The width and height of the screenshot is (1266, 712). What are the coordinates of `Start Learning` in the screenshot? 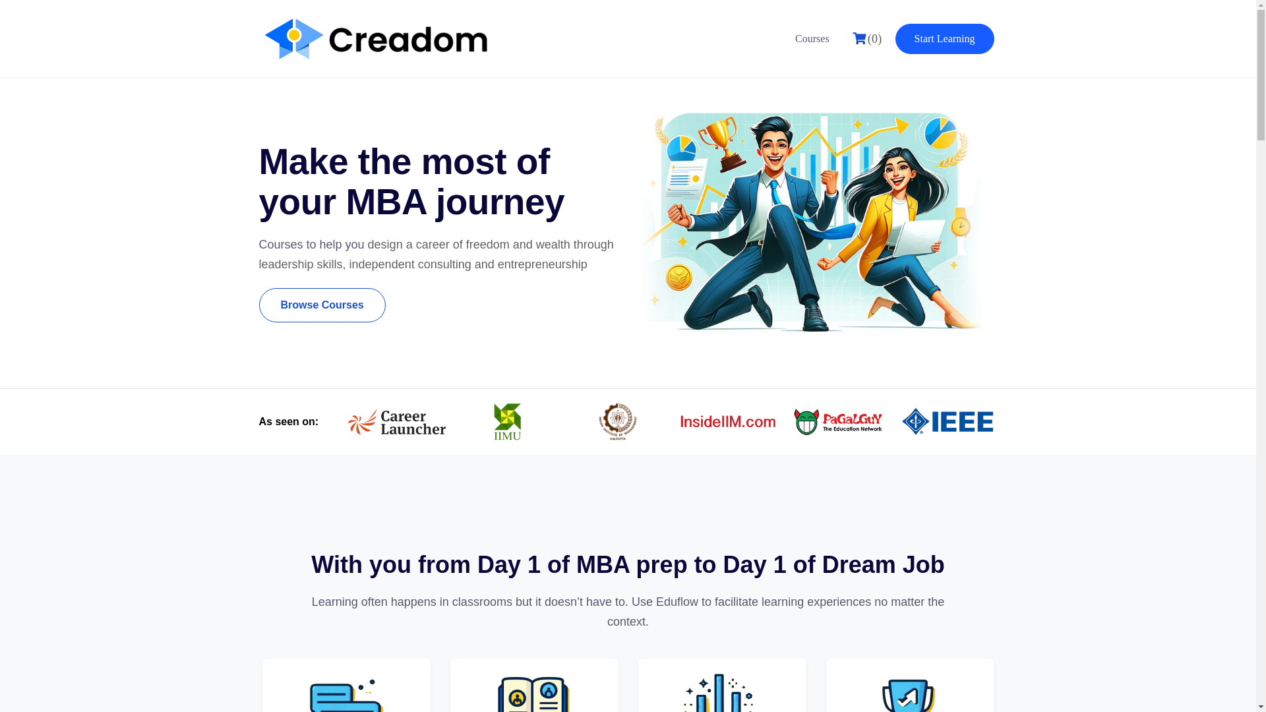 It's located at (944, 38).